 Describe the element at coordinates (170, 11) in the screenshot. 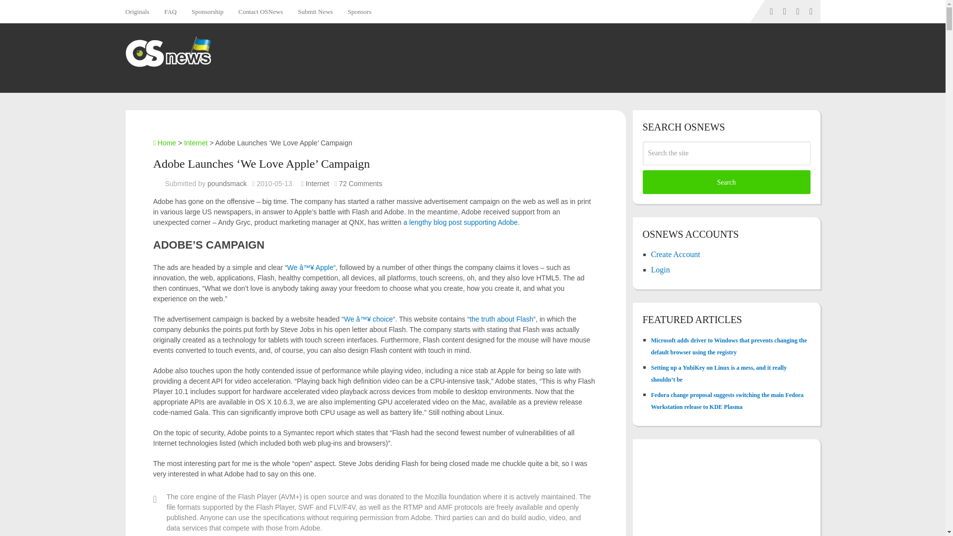

I see `FAQ` at that location.